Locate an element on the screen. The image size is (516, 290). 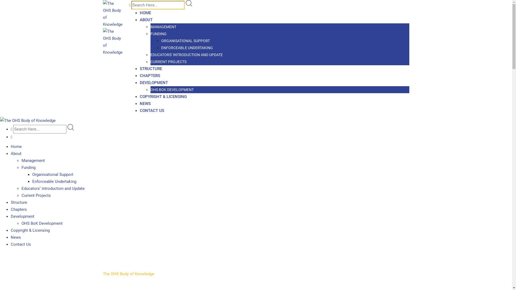
Chapters is located at coordinates (19, 209).